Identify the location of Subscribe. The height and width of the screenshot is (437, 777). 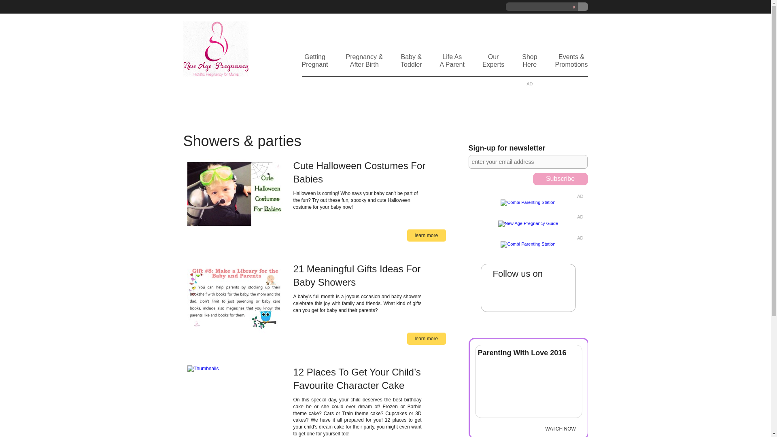
(493, 66).